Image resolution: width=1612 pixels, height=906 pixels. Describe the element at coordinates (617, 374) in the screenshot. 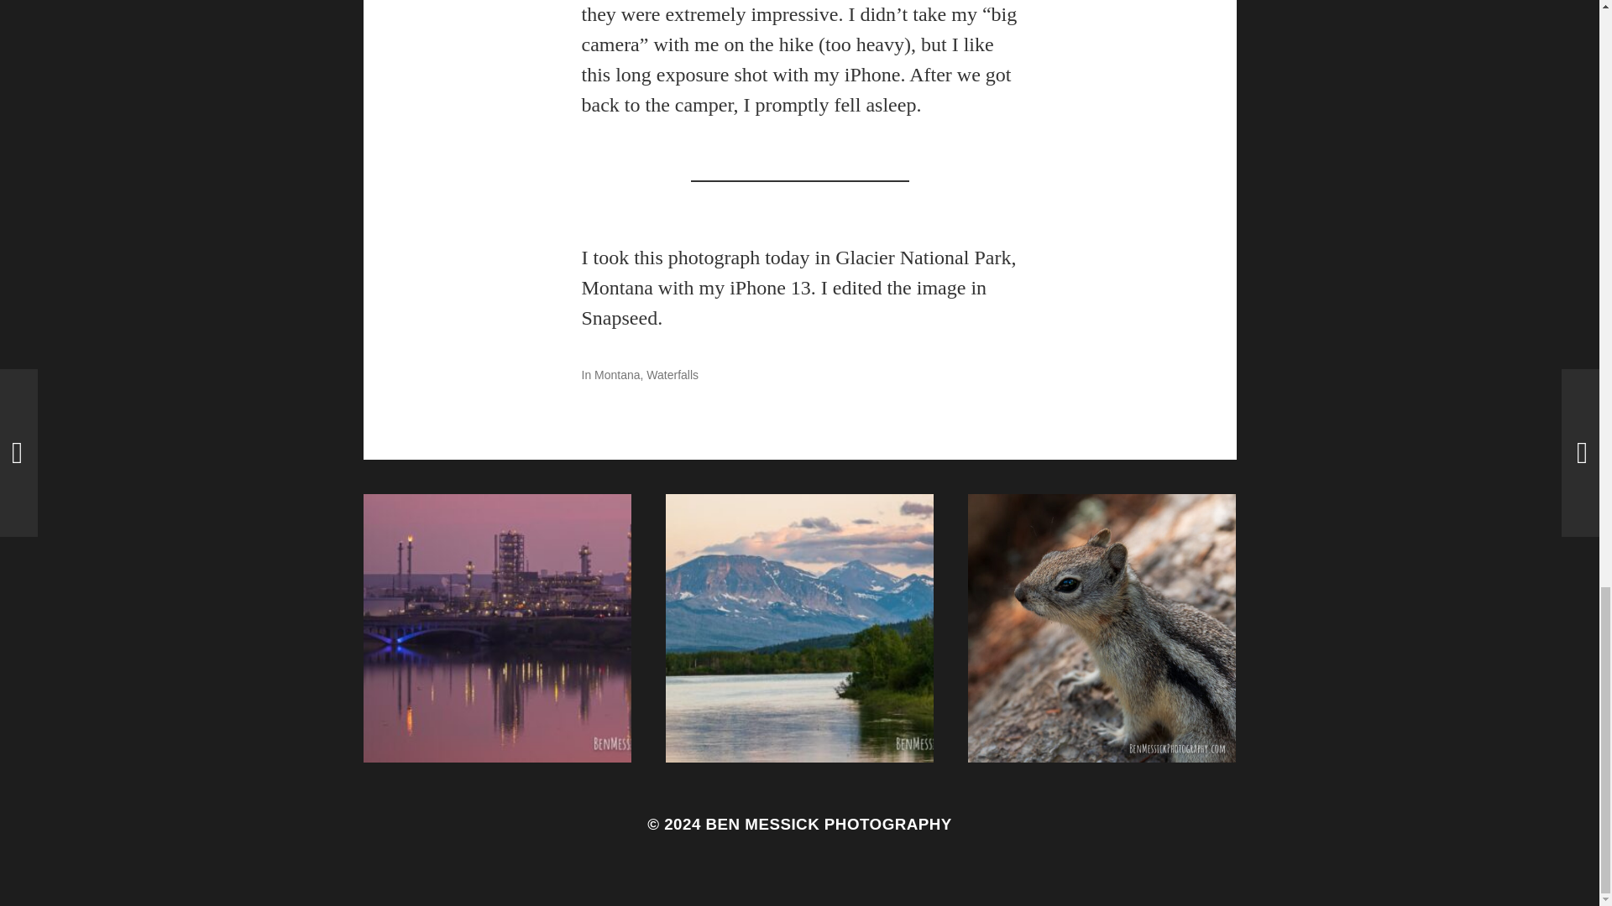

I see `Montana` at that location.